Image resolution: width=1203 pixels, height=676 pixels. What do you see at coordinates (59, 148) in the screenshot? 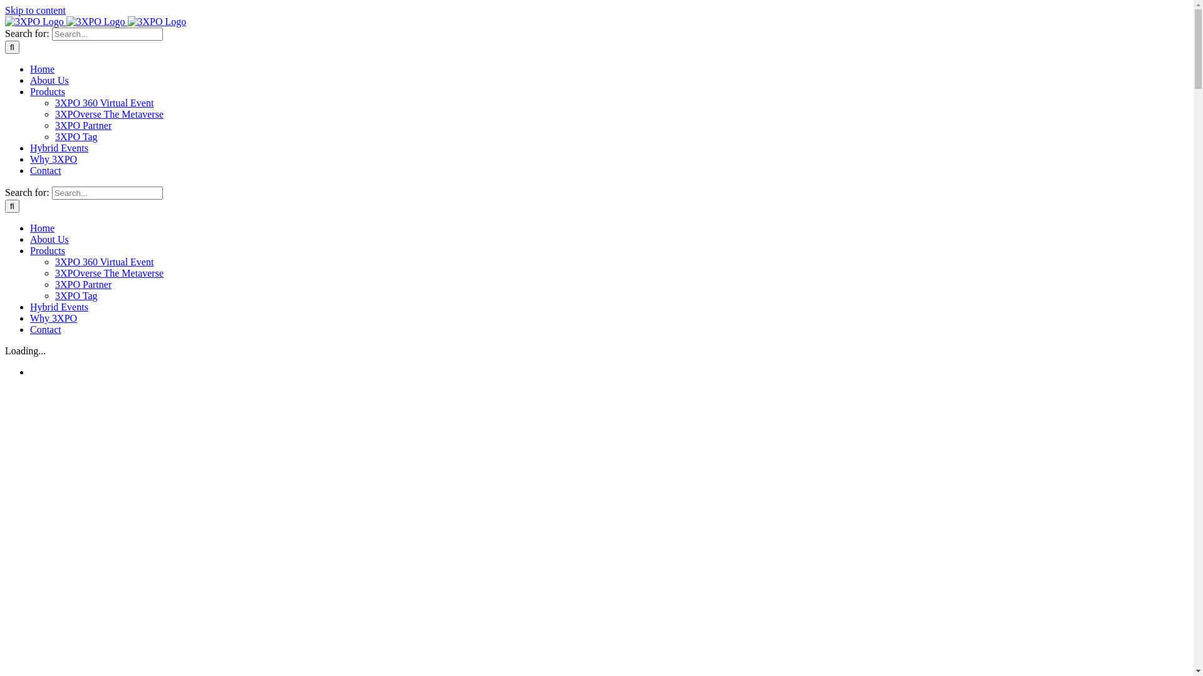
I see `Hybrid Events` at bounding box center [59, 148].